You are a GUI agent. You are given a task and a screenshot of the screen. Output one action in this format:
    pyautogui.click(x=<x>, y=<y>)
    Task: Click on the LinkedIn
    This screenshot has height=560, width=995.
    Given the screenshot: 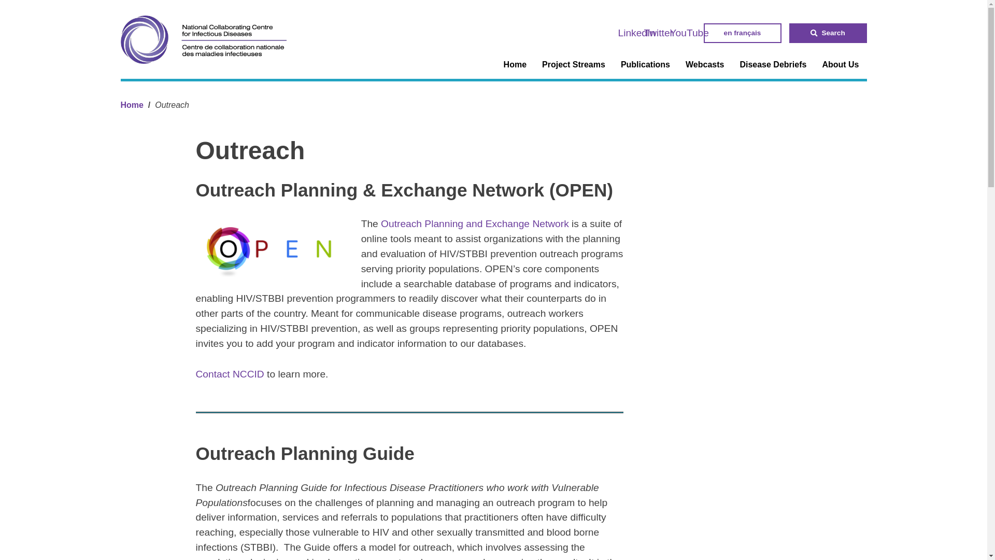 What is the action you would take?
    pyautogui.click(x=636, y=33)
    